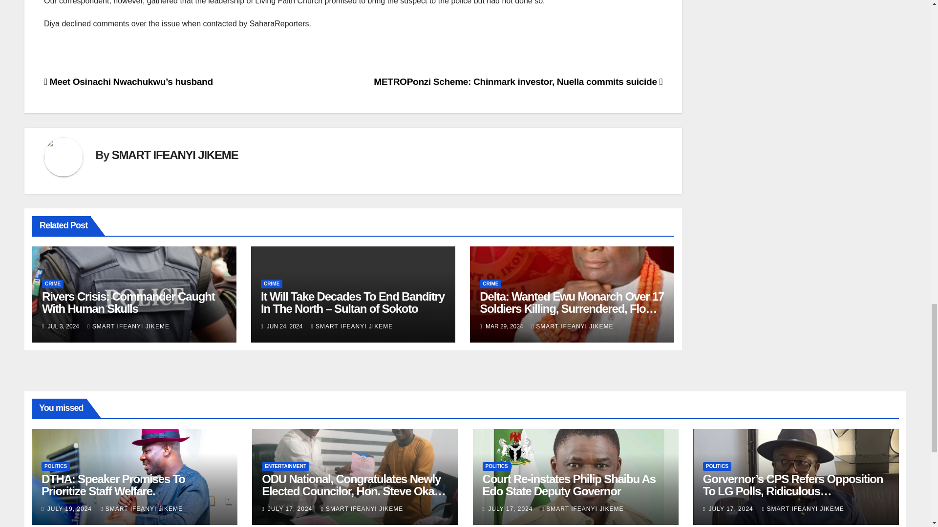 The width and height of the screenshot is (938, 527). I want to click on METROPonzi Scheme: Chinmark investor, Nuella commits suicide, so click(518, 81).